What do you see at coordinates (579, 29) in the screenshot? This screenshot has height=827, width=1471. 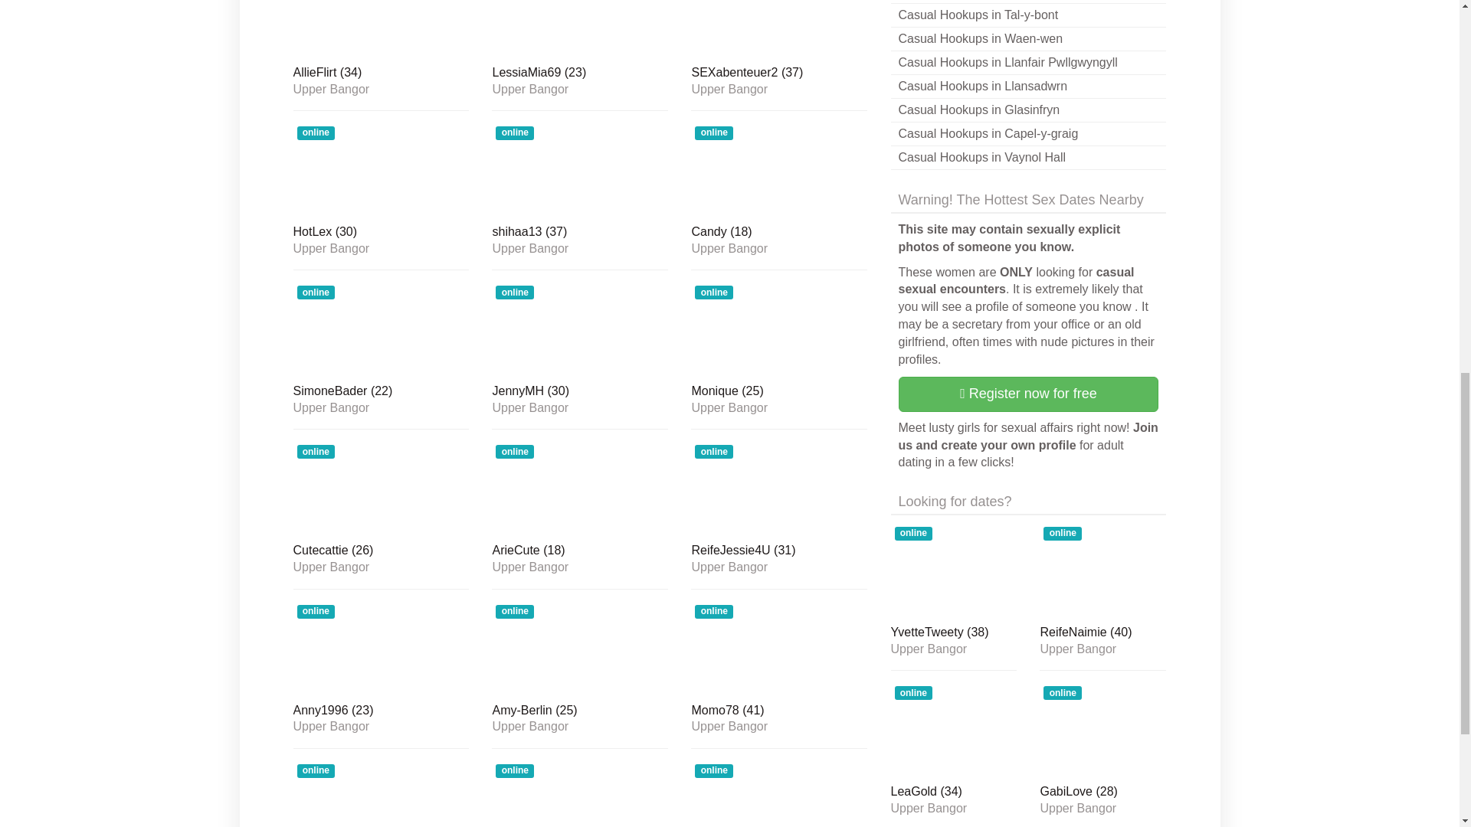 I see `online` at bounding box center [579, 29].